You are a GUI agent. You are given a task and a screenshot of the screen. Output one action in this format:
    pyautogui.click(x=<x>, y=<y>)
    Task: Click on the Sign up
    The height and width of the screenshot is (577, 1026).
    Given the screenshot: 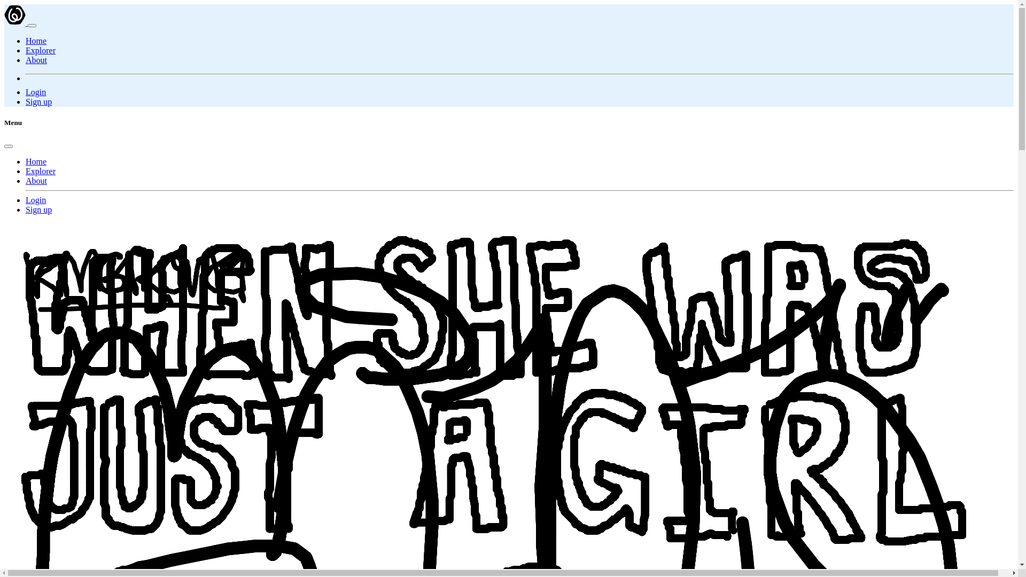 What is the action you would take?
    pyautogui.click(x=38, y=102)
    